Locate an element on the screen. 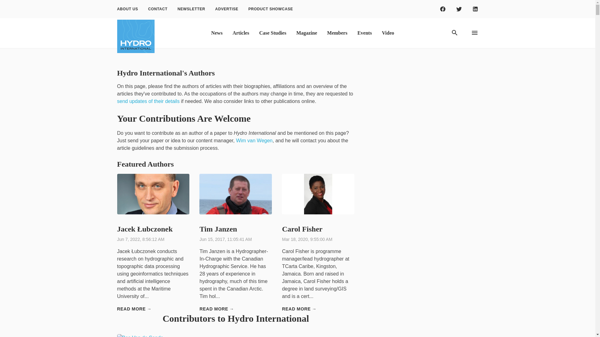  ADVERTISE is located at coordinates (227, 9).